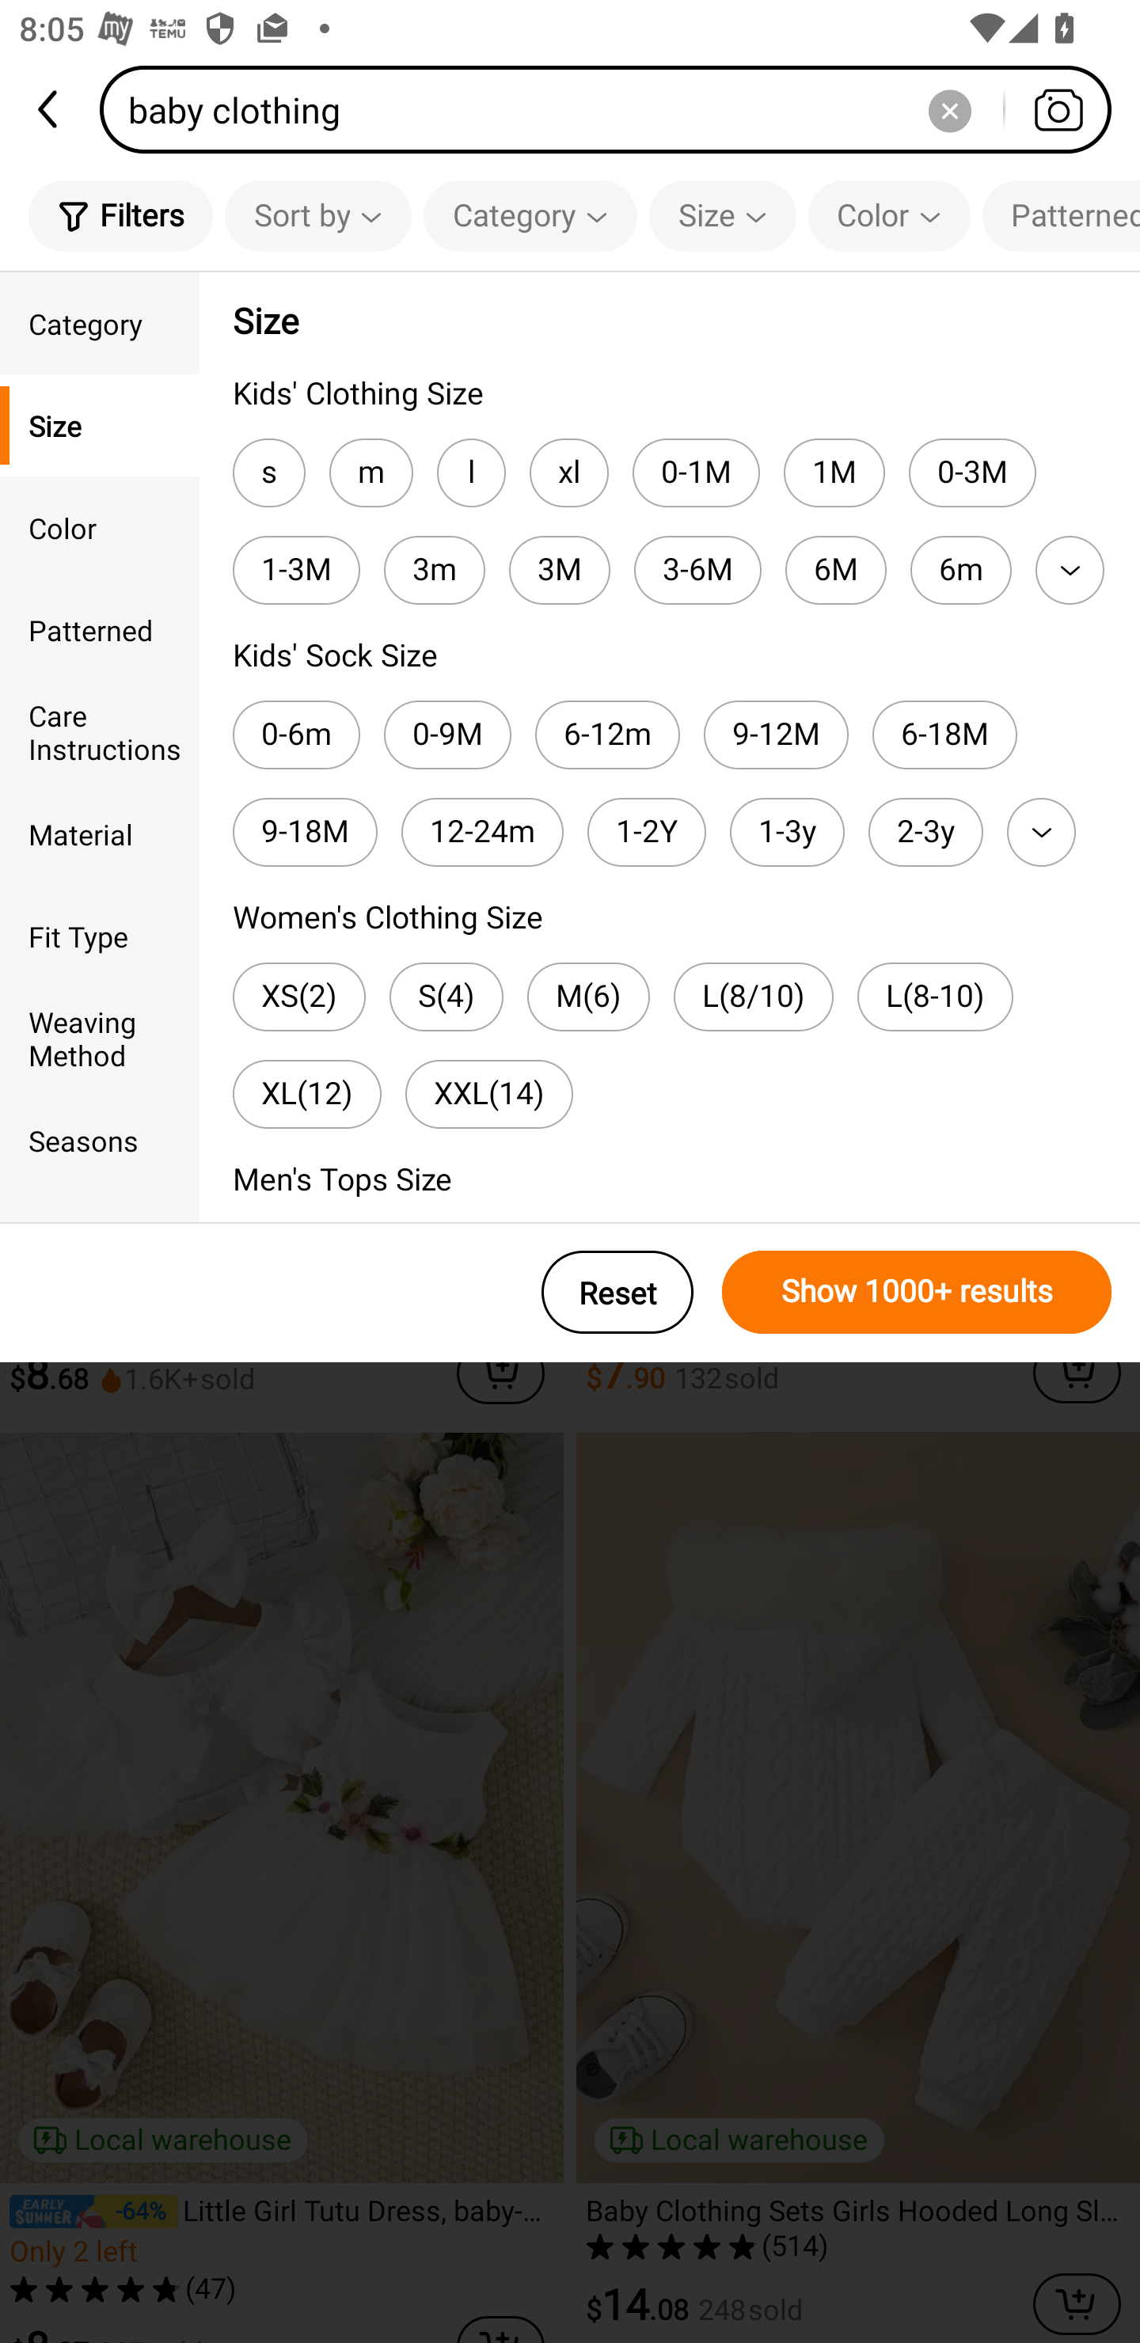 This screenshot has height=2343, width=1140. I want to click on Delete search history, so click(949, 109).